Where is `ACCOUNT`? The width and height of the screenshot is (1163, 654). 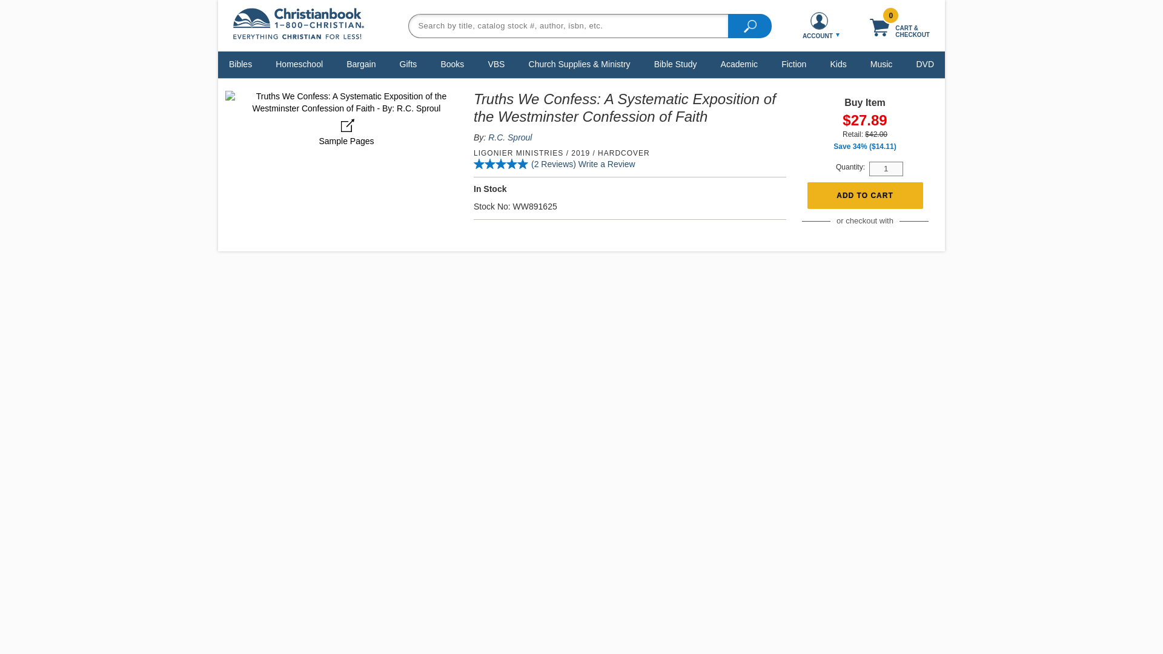
ACCOUNT is located at coordinates (819, 25).